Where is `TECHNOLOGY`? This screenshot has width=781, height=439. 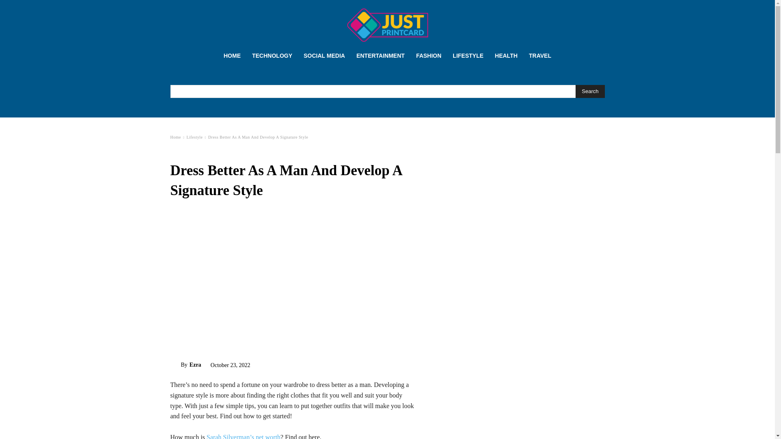
TECHNOLOGY is located at coordinates (273, 55).